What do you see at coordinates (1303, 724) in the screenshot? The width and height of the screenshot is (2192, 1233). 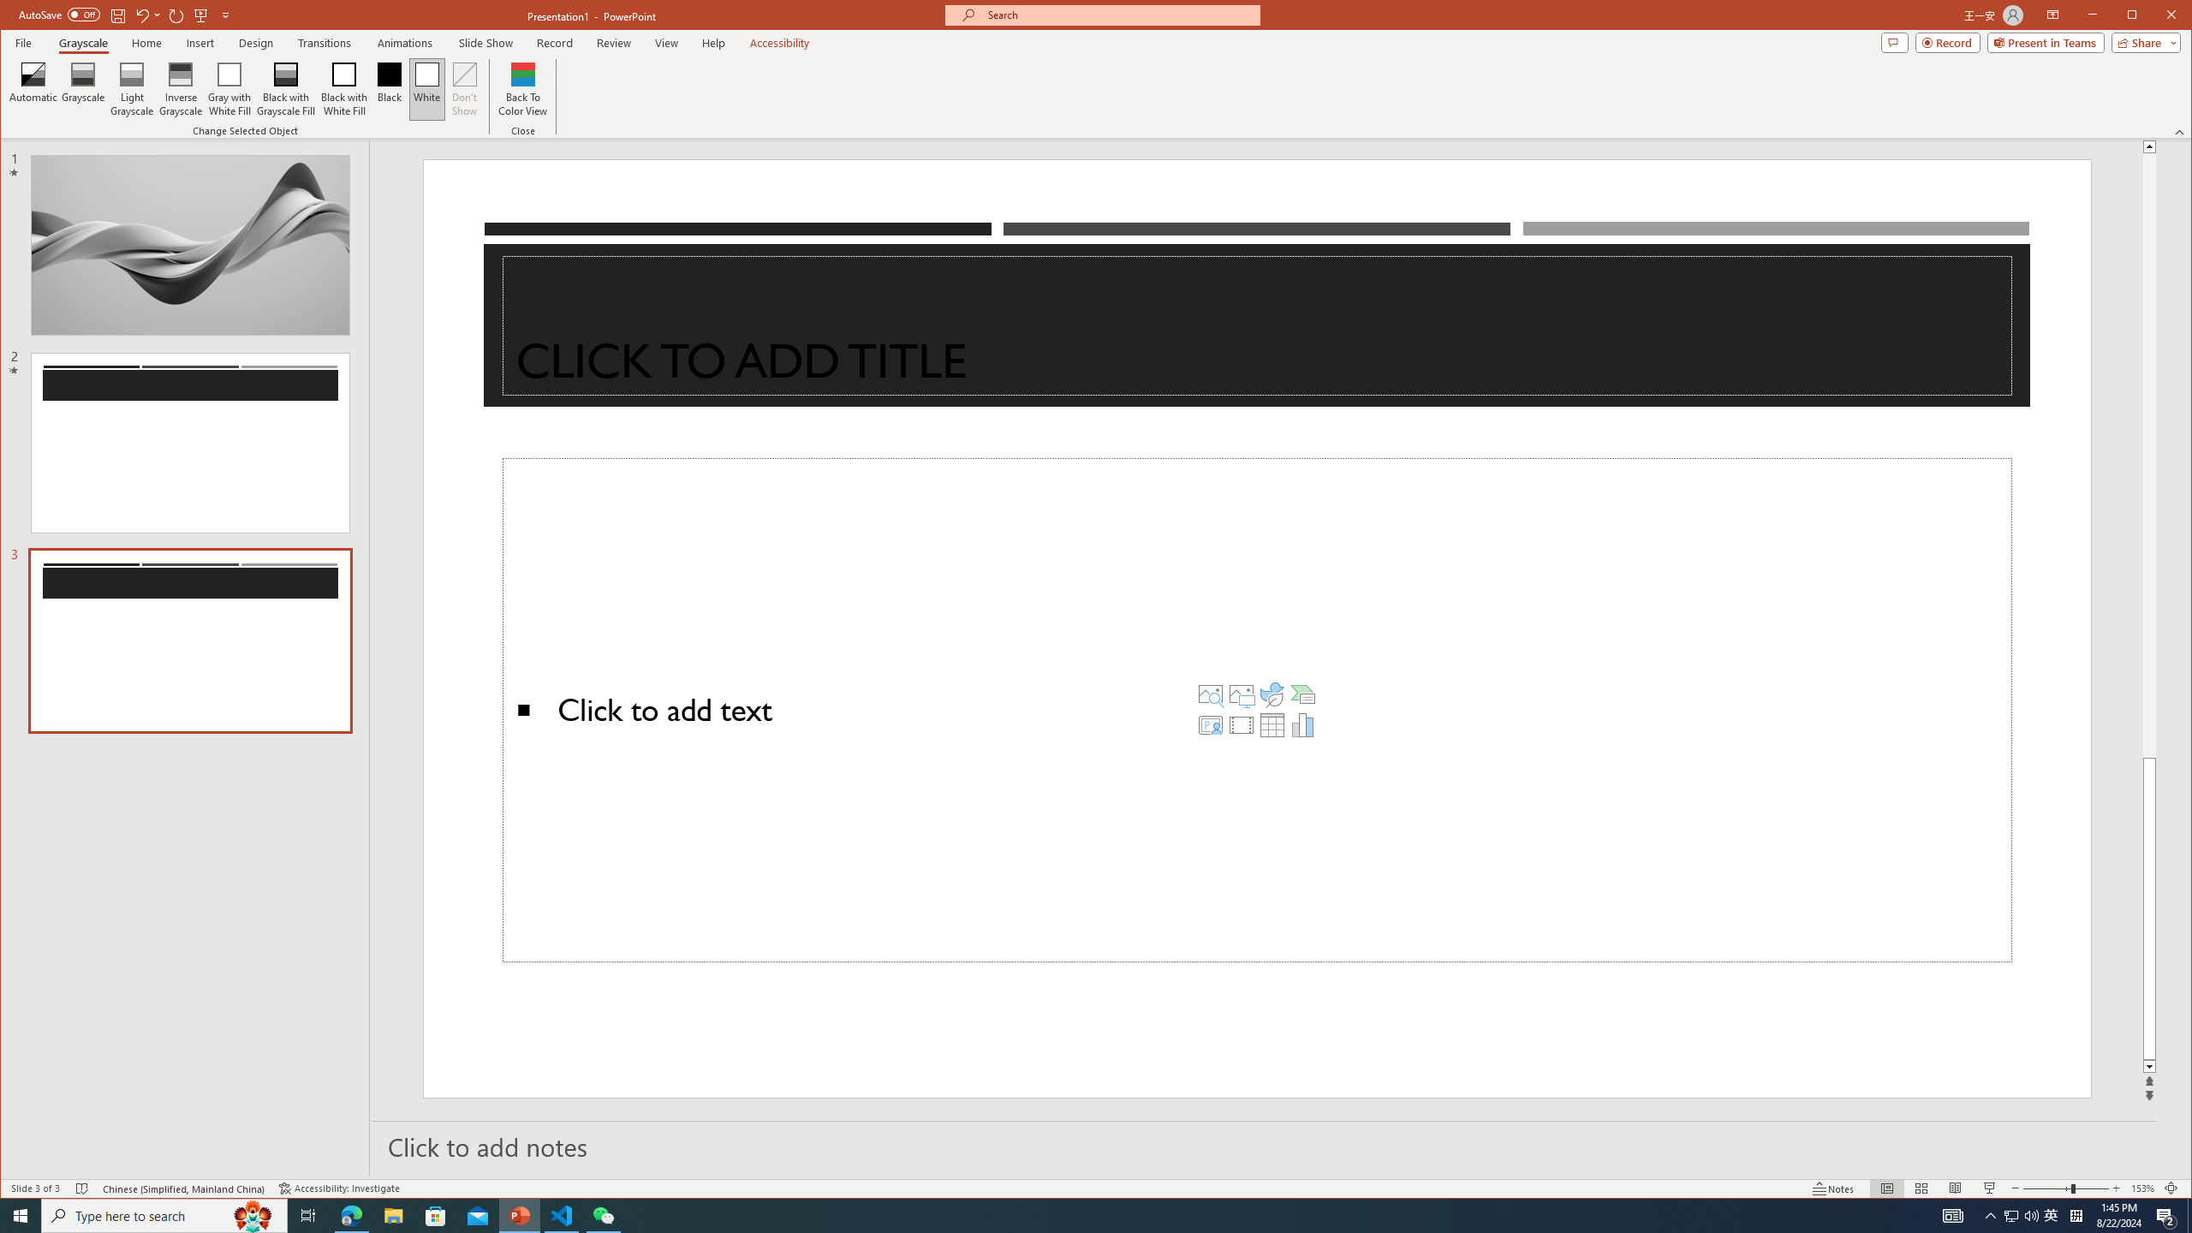 I see `Insert Chart` at bounding box center [1303, 724].